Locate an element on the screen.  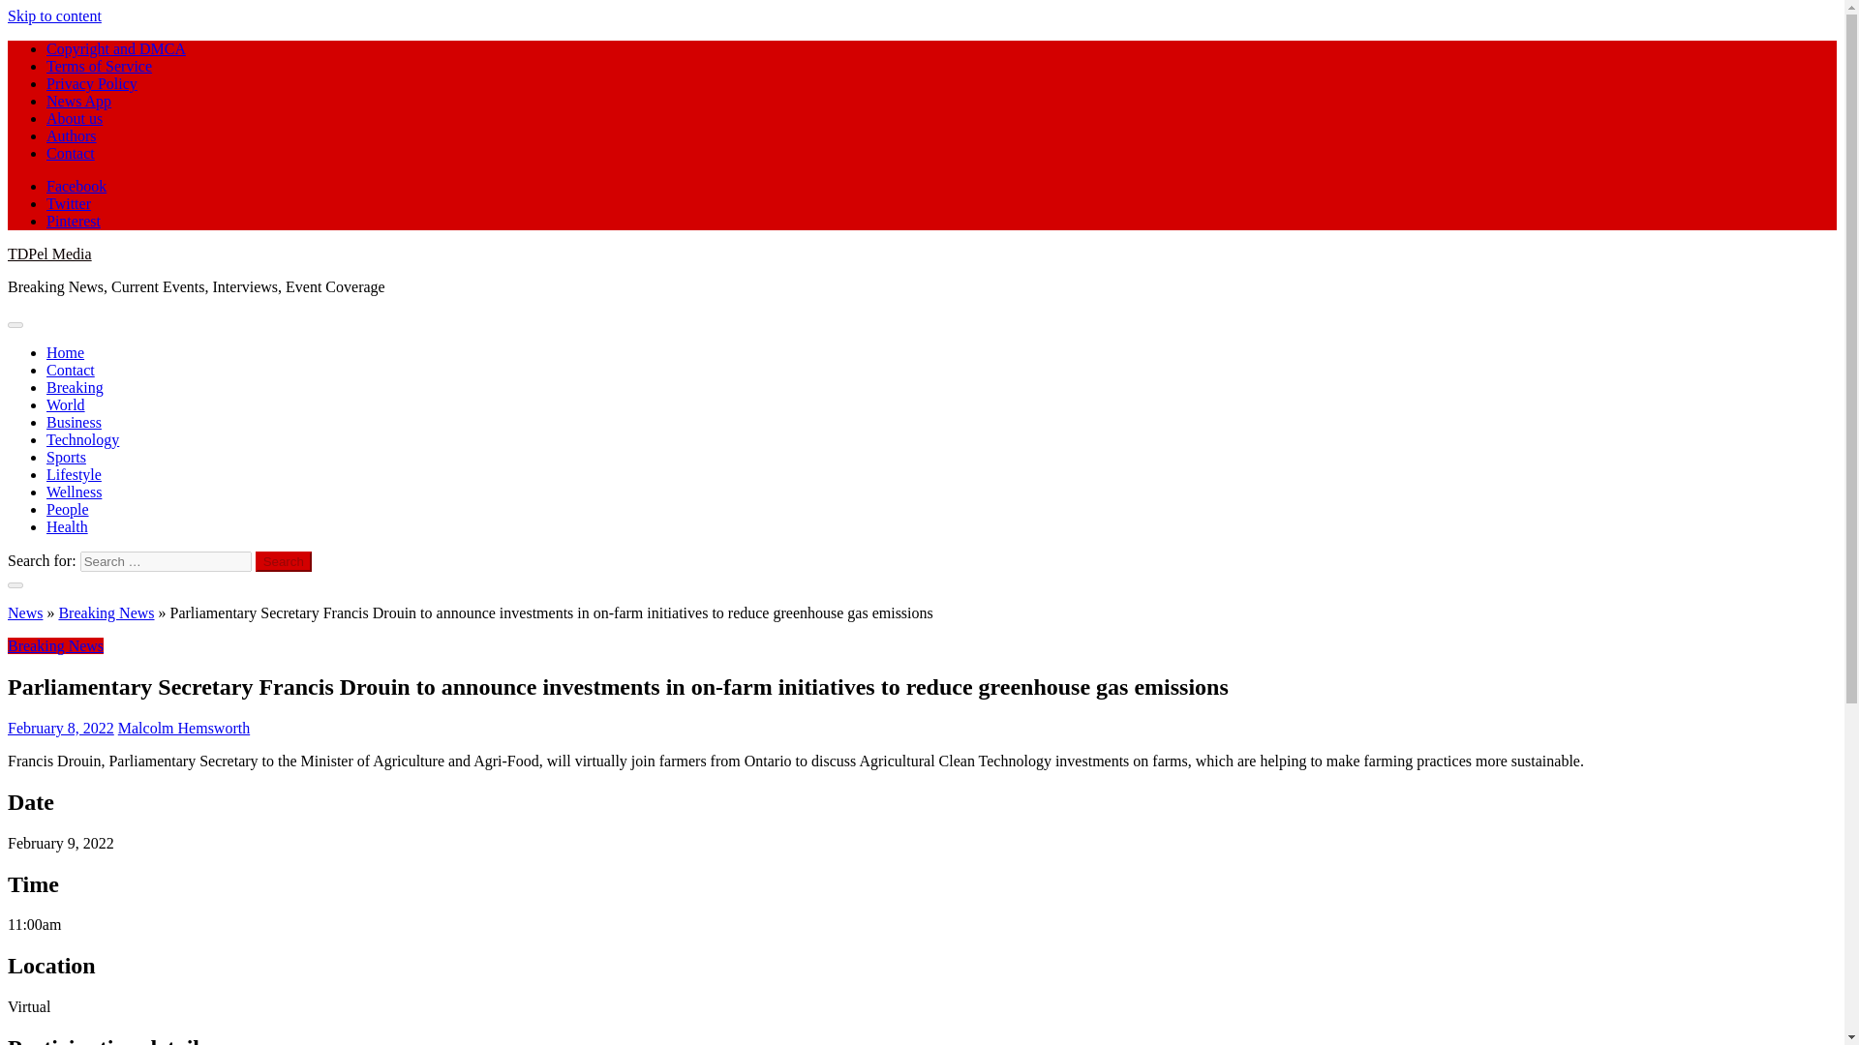
Malcolm Hemsworth is located at coordinates (184, 728).